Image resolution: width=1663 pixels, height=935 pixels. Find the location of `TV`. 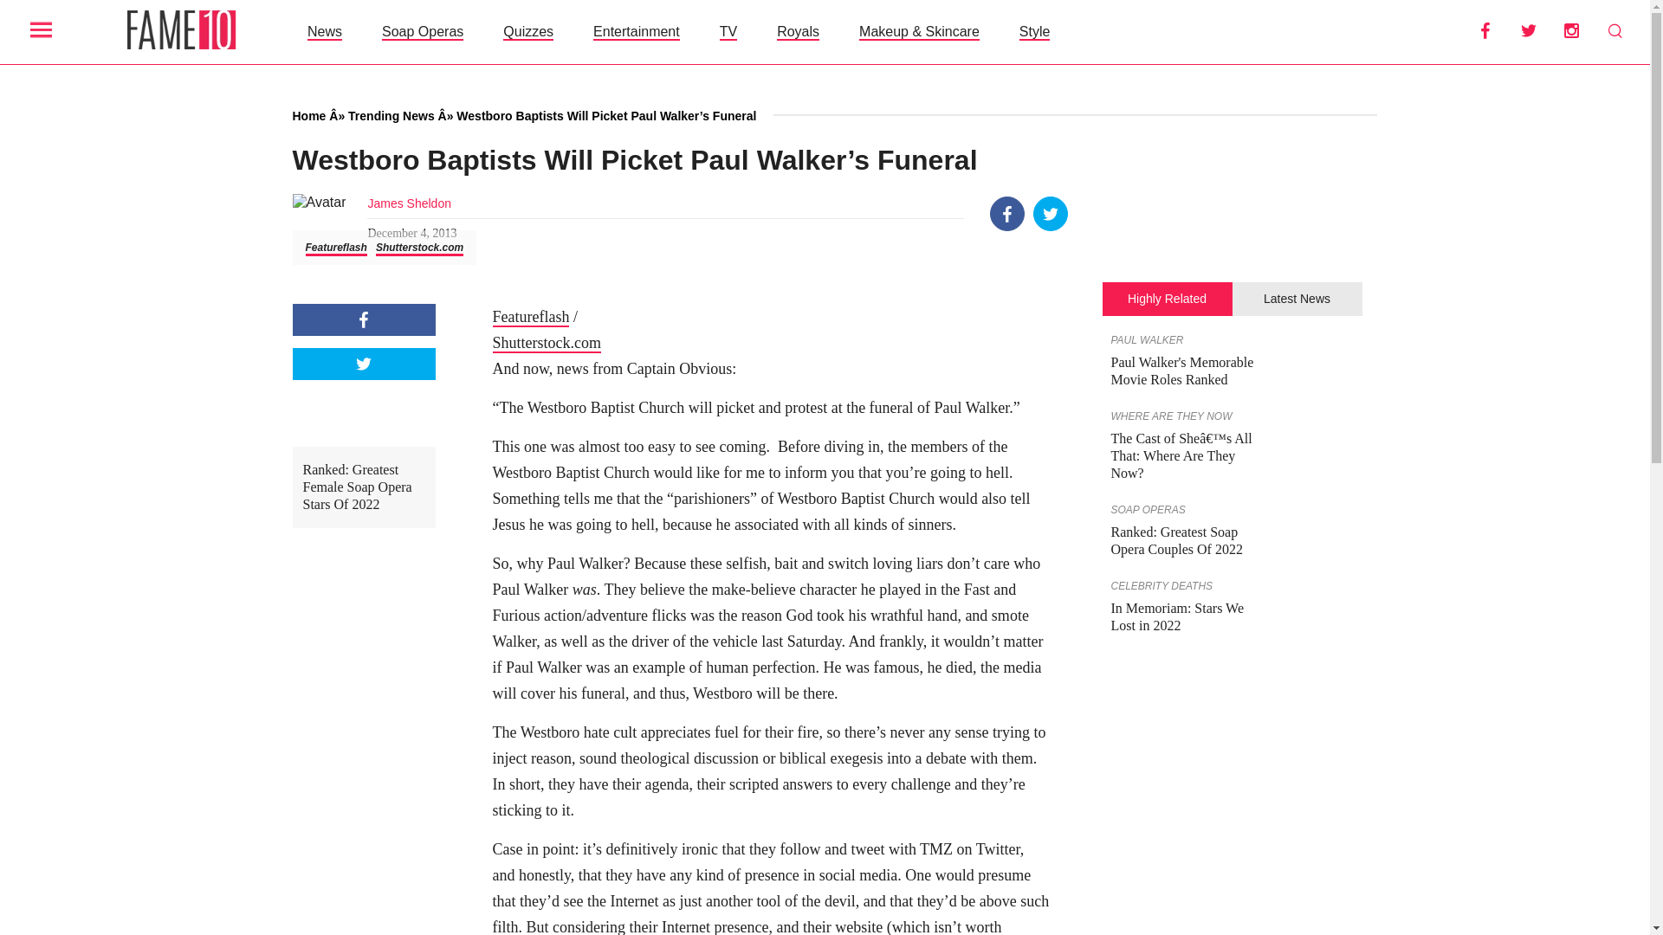

TV is located at coordinates (728, 31).